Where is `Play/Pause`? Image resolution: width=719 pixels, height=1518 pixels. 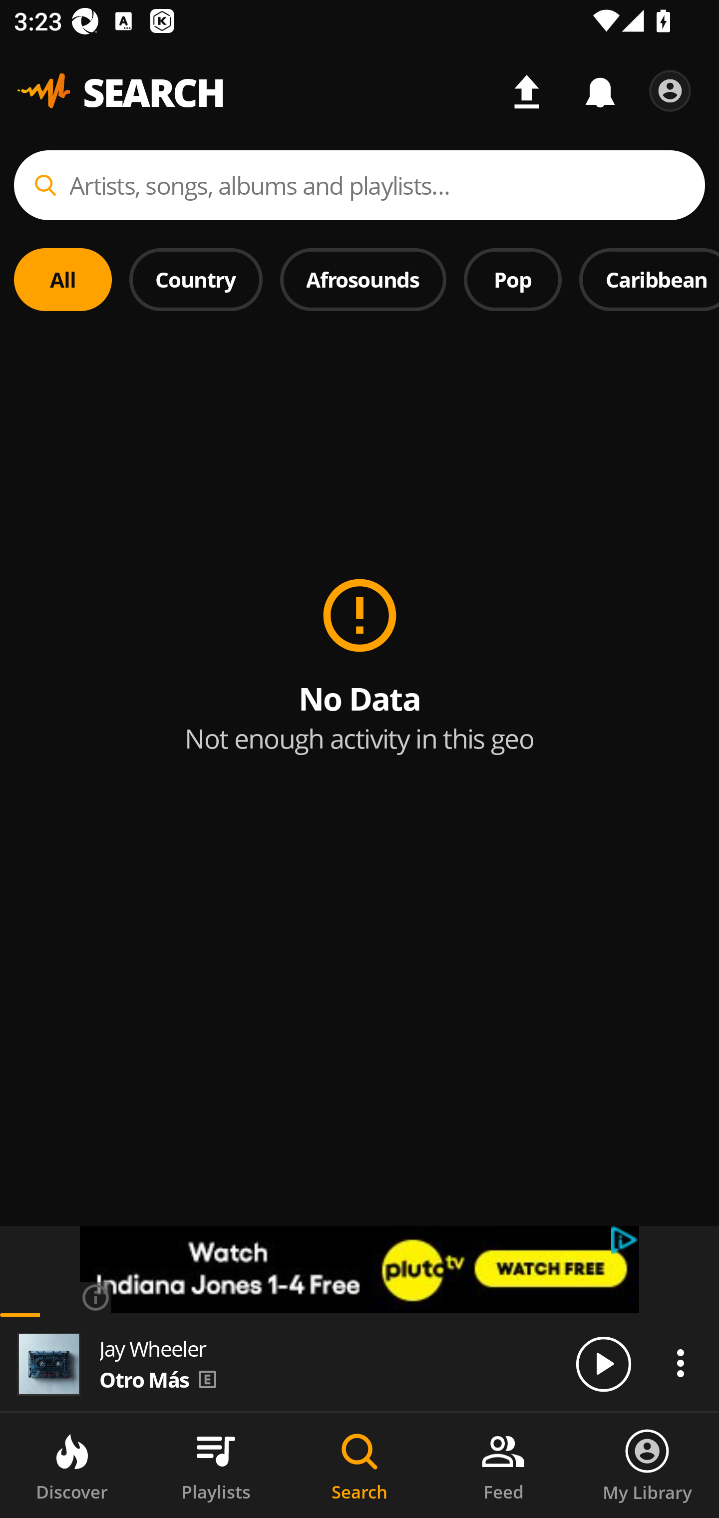 Play/Pause is located at coordinates (603, 1363).